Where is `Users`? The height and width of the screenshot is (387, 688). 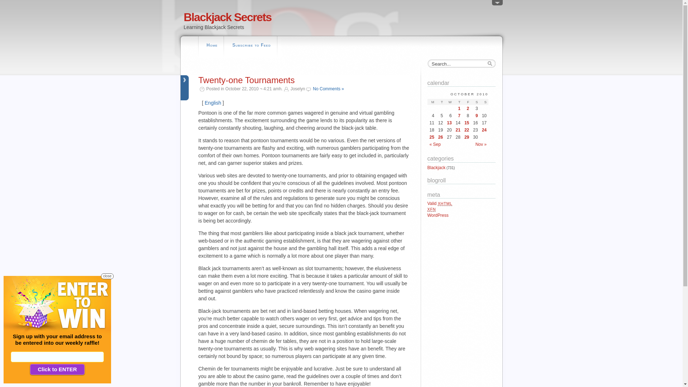 Users is located at coordinates (497, 4).